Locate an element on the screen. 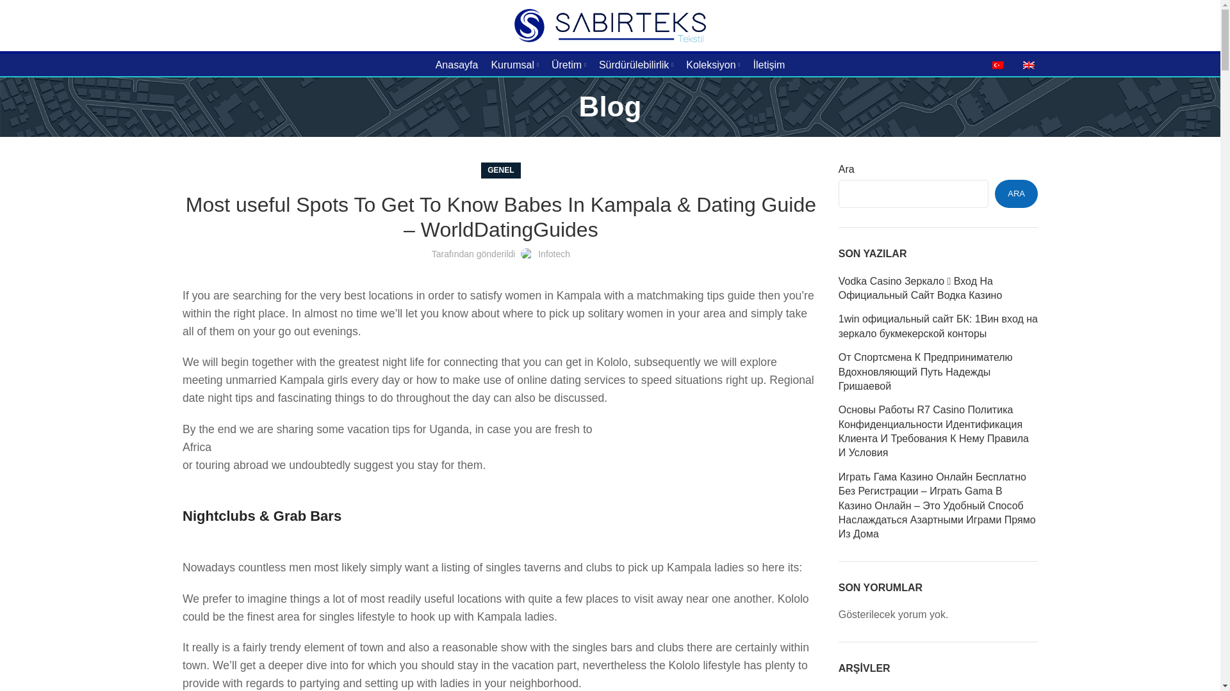  Anasayfa is located at coordinates (457, 65).